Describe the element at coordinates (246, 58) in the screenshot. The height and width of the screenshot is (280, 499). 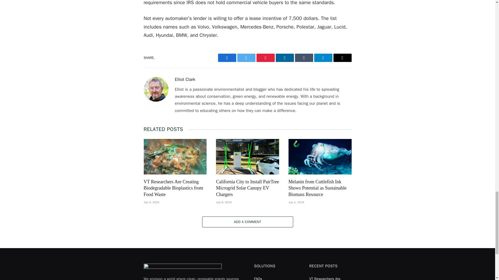
I see `Twitter` at that location.